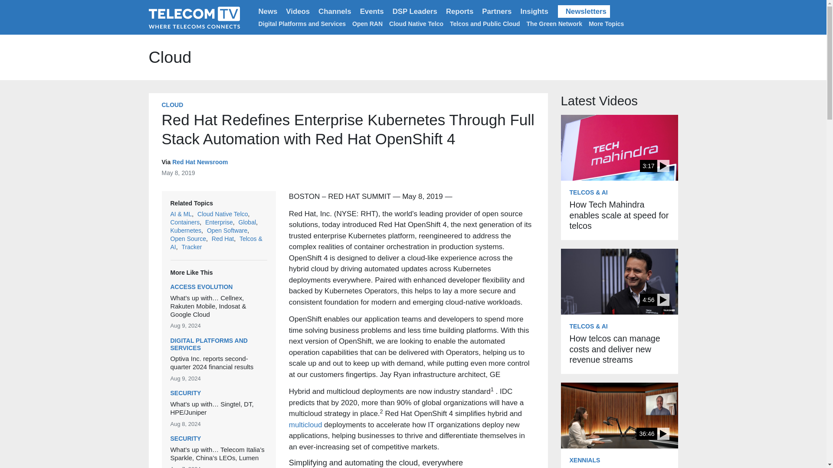 Image resolution: width=833 pixels, height=468 pixels. What do you see at coordinates (415, 11) in the screenshot?
I see `DSP Leaders` at bounding box center [415, 11].